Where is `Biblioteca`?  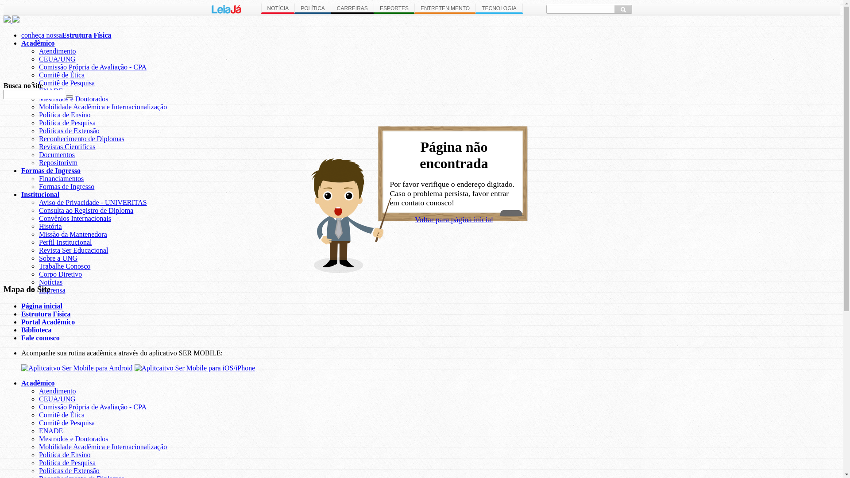 Biblioteca is located at coordinates (36, 330).